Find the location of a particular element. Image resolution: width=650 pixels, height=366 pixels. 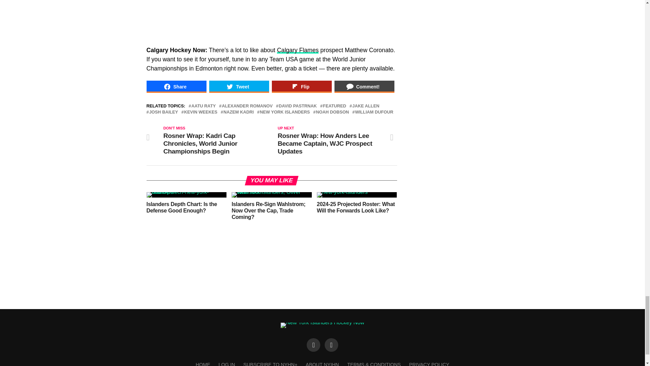

Share on Share is located at coordinates (176, 87).